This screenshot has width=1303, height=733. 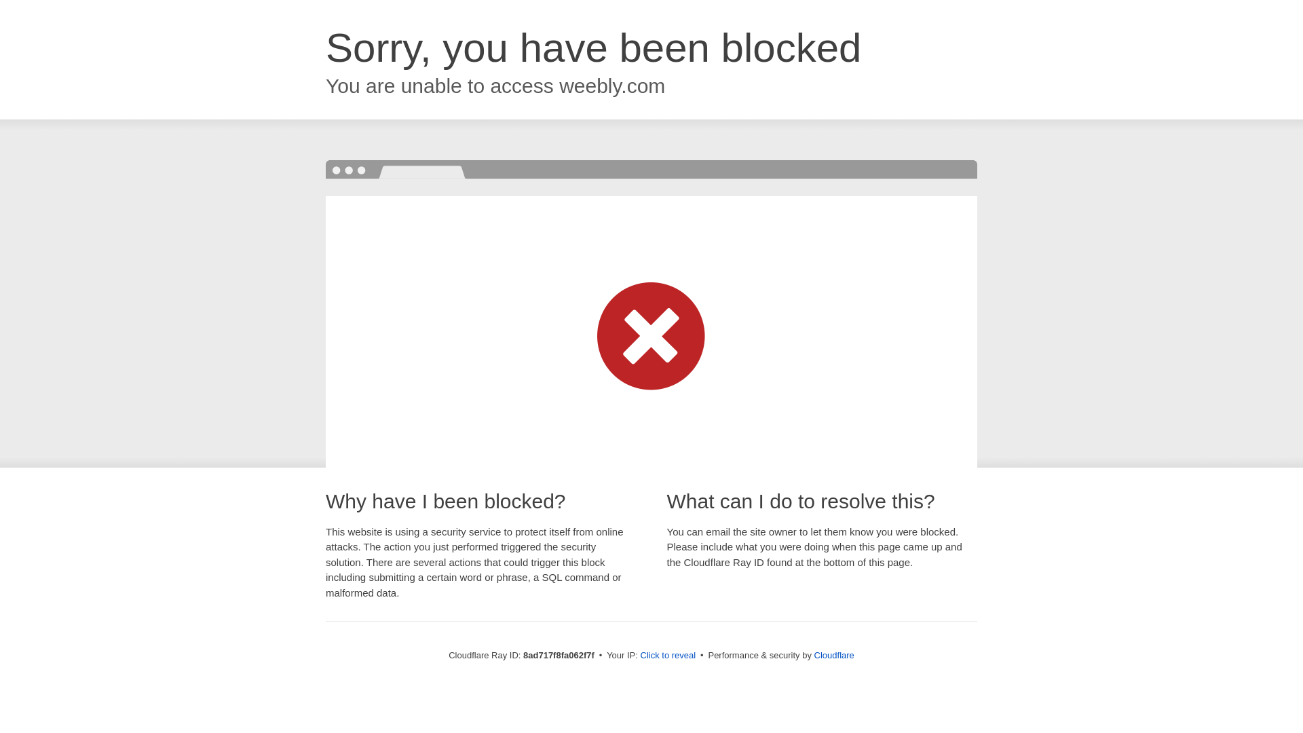 What do you see at coordinates (835, 655) in the screenshot?
I see `Cloudflare` at bounding box center [835, 655].